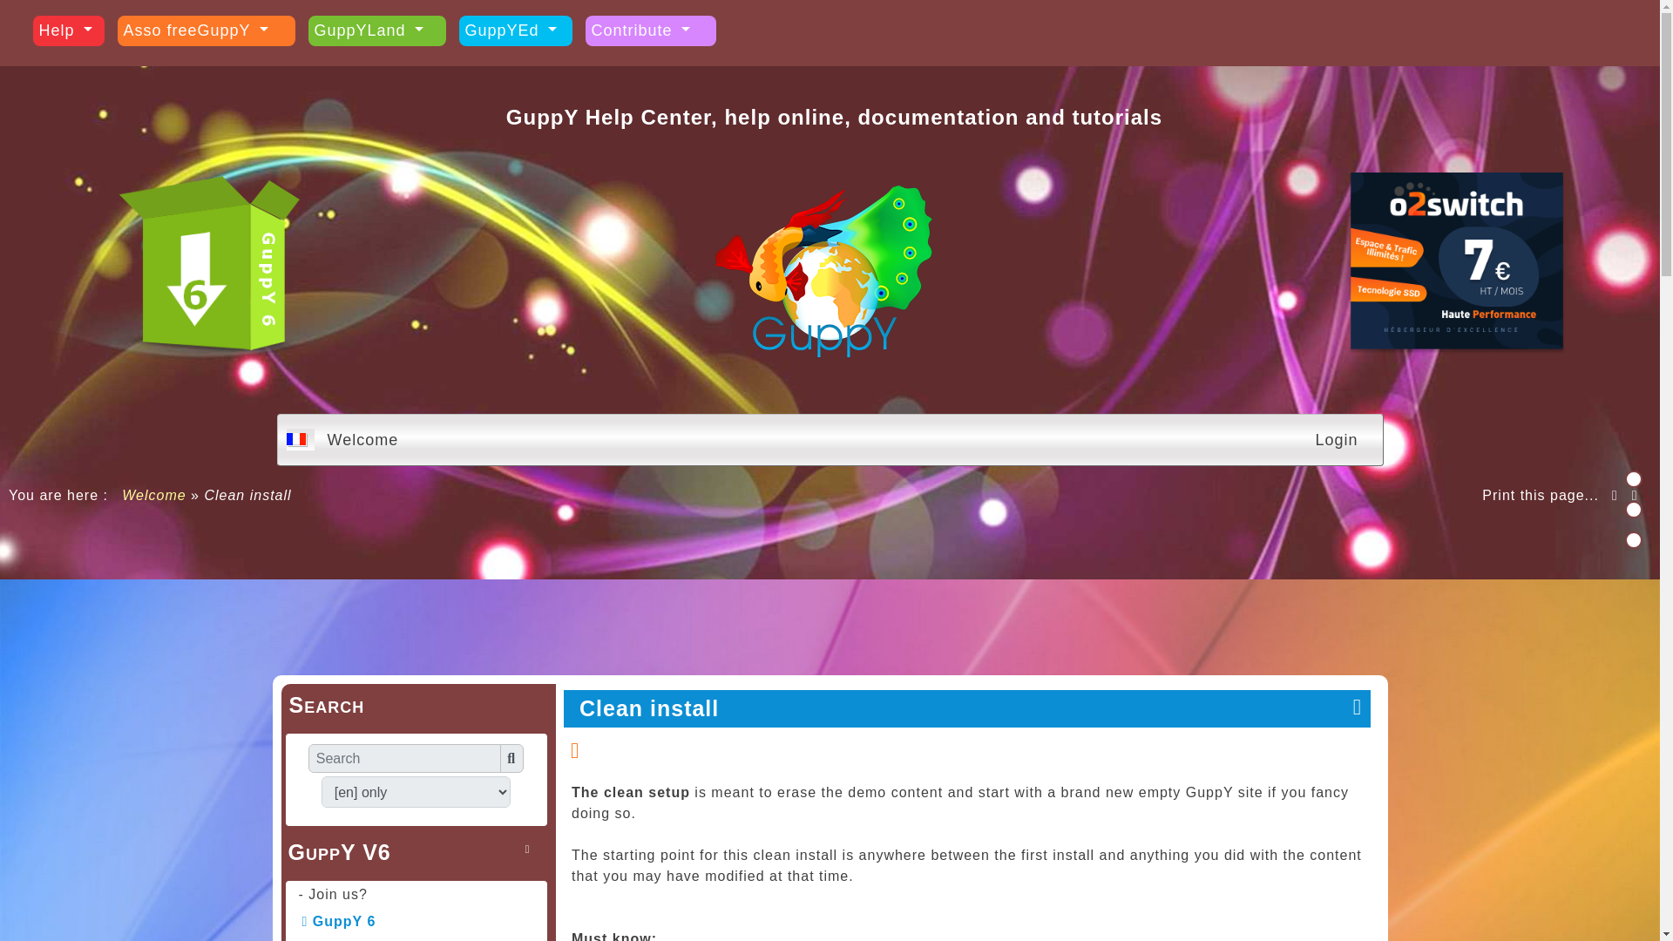  What do you see at coordinates (206, 30) in the screenshot?
I see `Asso freeGuppY` at bounding box center [206, 30].